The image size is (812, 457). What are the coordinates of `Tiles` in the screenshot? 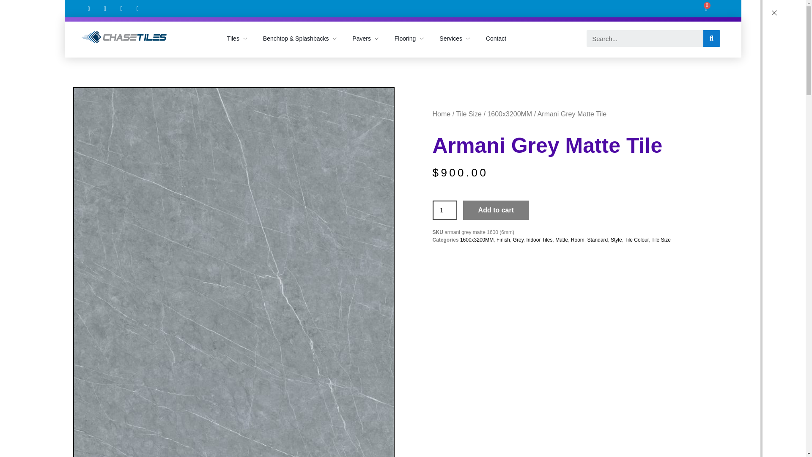 It's located at (241, 36).